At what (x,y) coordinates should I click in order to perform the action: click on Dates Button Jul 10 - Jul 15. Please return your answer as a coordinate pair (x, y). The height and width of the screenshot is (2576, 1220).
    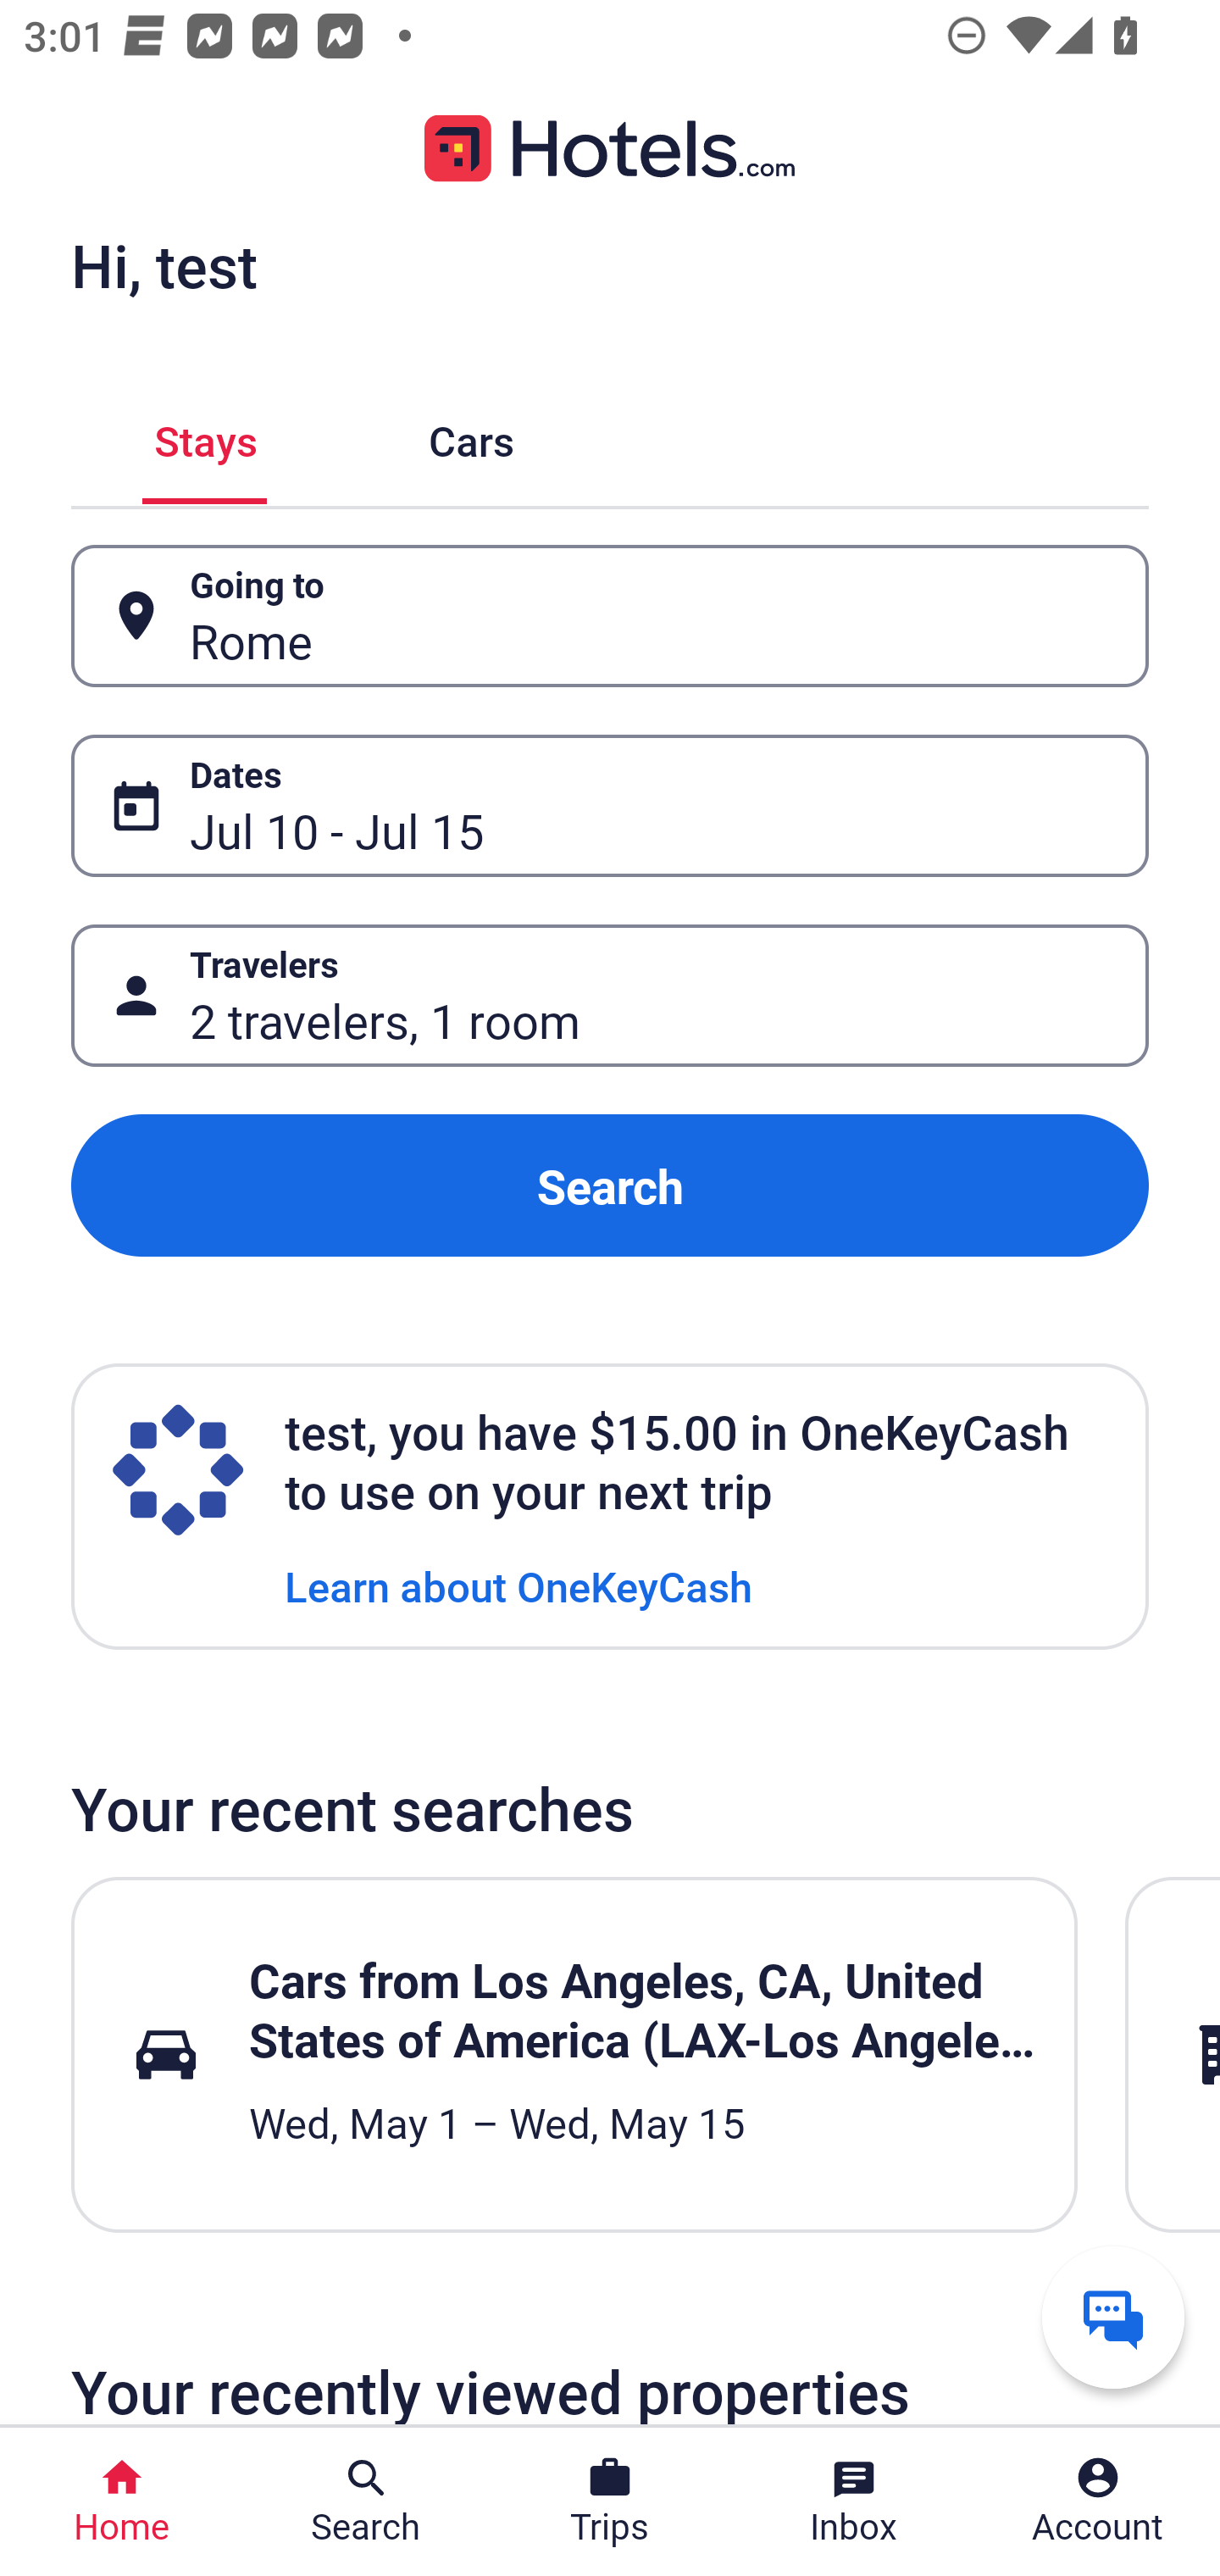
    Looking at the image, I should click on (610, 805).